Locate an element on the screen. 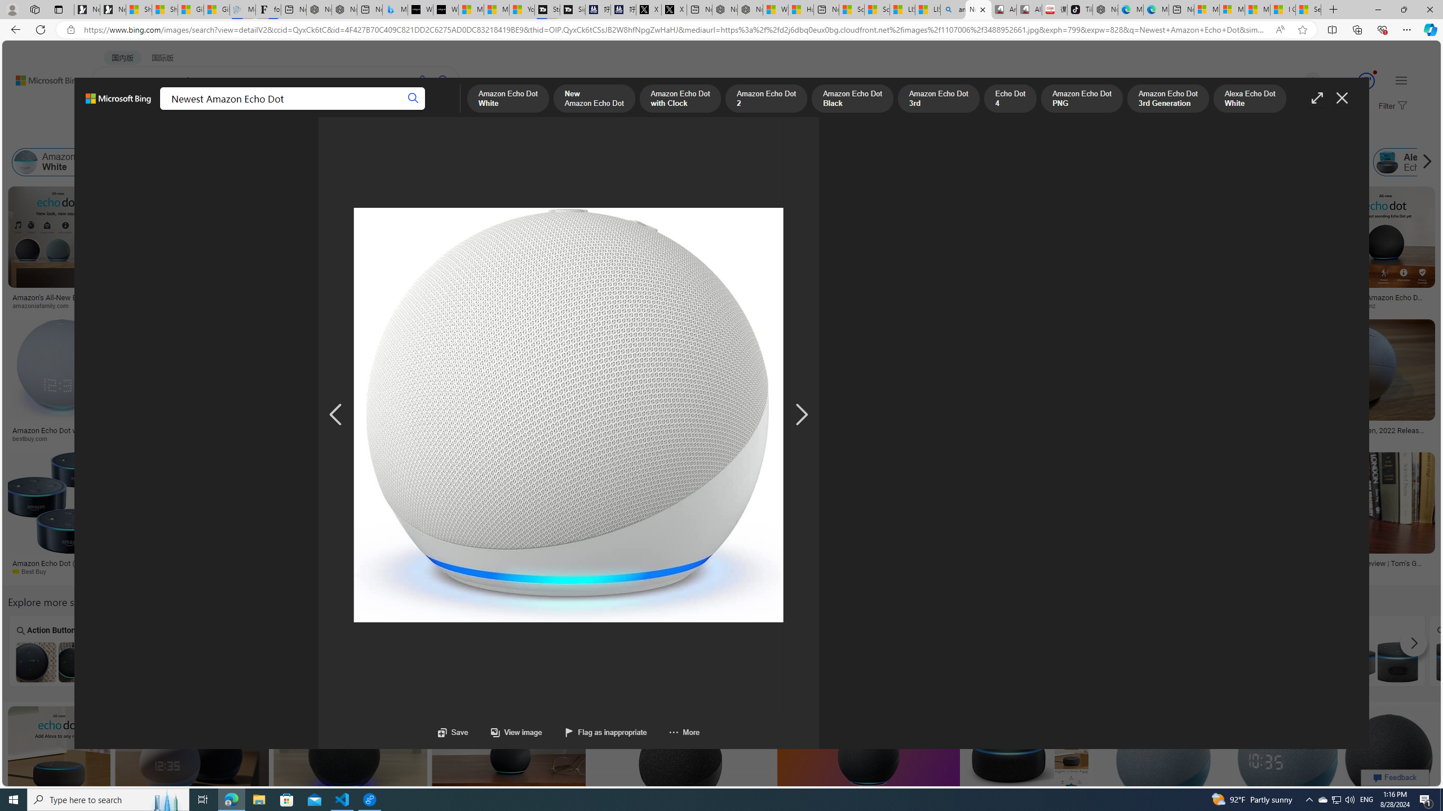  Echo Dot with Clock is located at coordinates (684, 259).